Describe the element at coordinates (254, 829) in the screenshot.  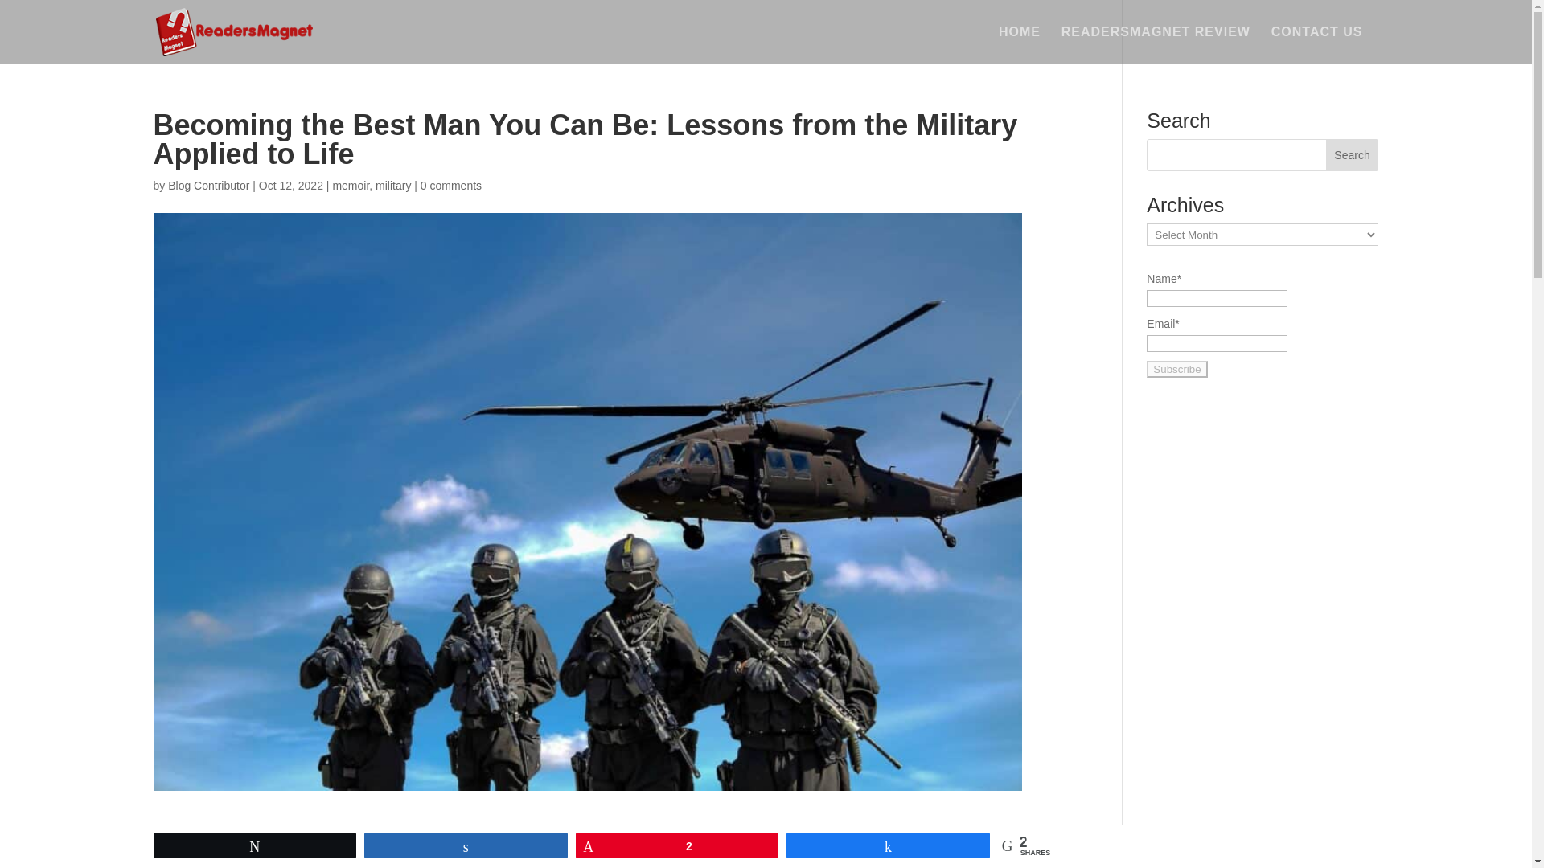
I see `Somchai Kongkamsri` at that location.